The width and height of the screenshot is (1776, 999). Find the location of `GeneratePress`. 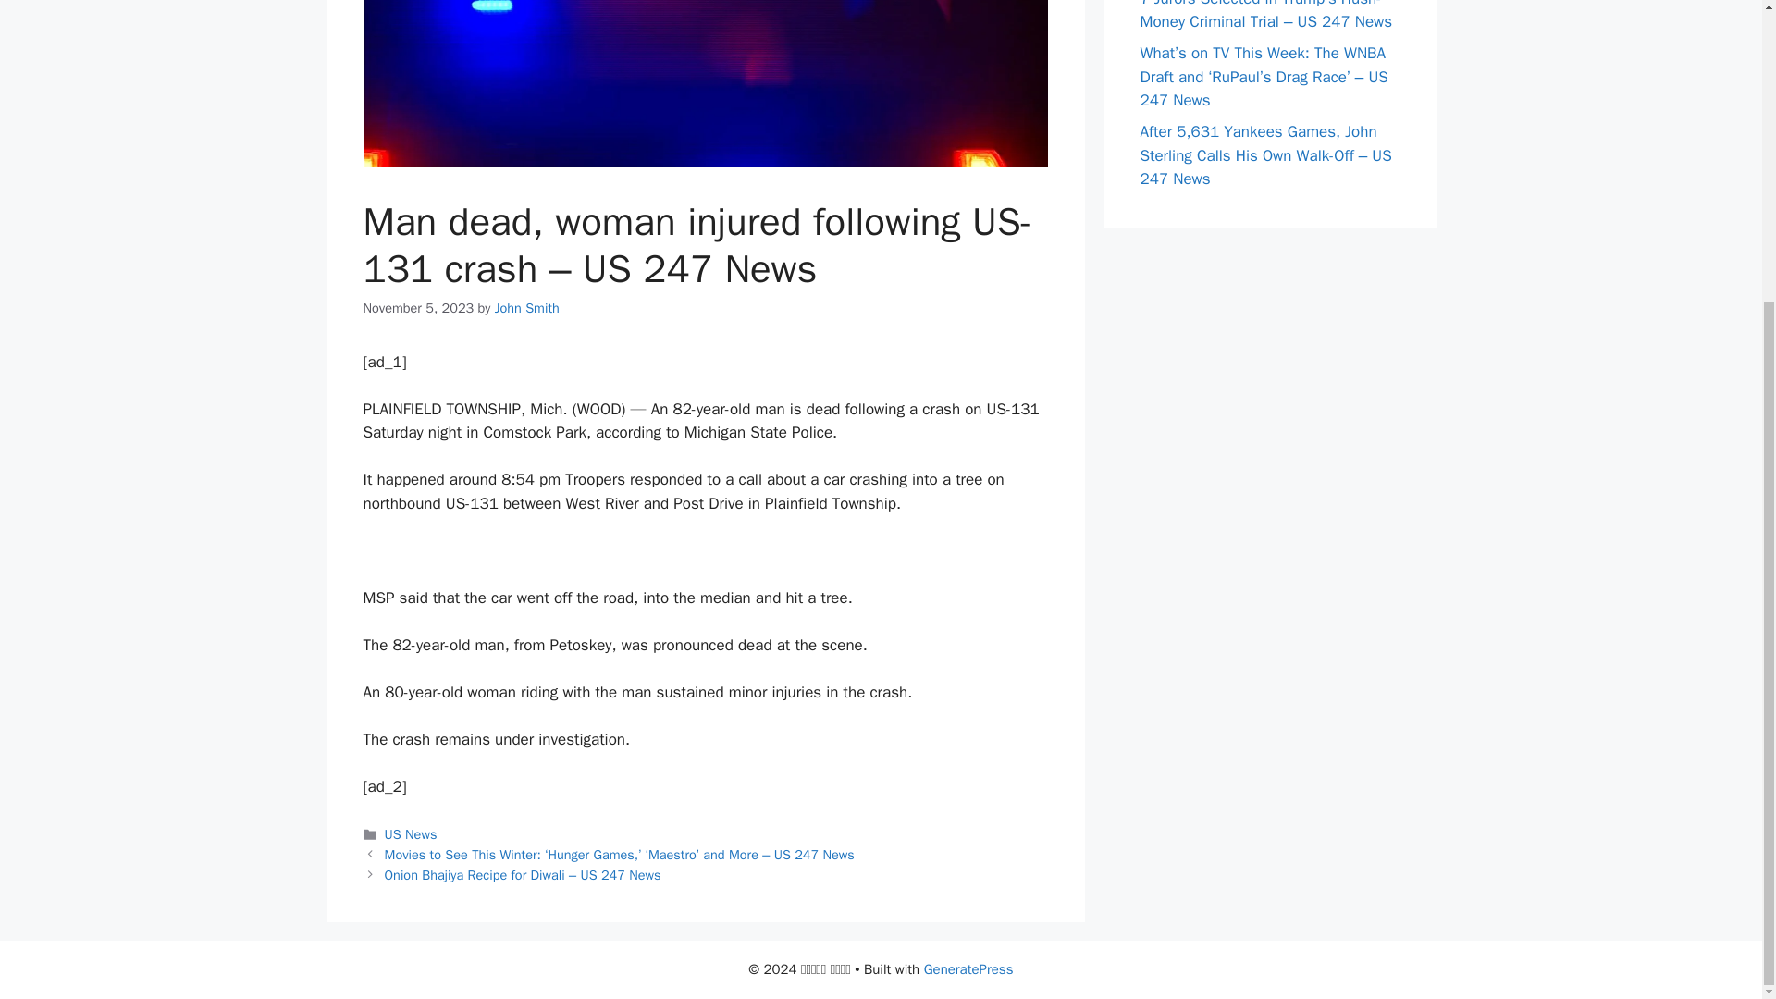

GeneratePress is located at coordinates (968, 969).